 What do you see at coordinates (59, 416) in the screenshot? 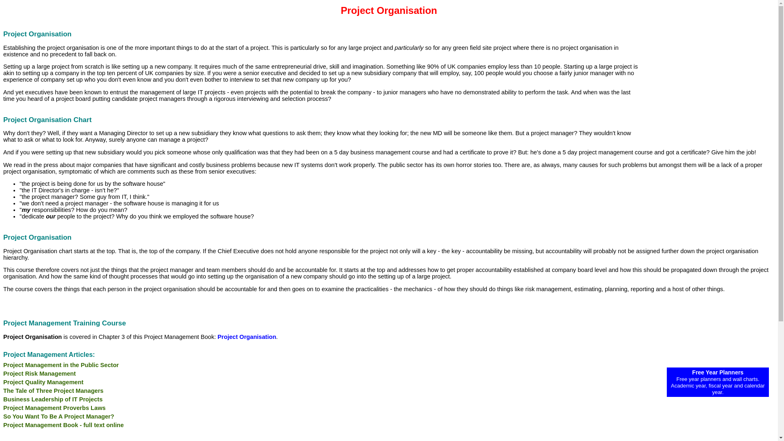
I see `So You Want To Be A Project Manager?` at bounding box center [59, 416].